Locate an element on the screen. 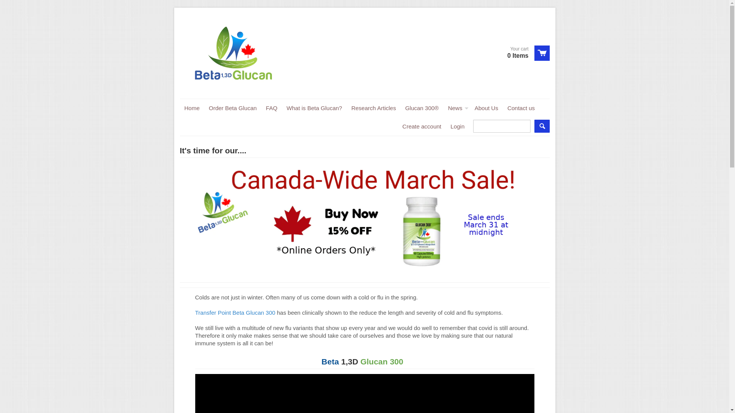 Image resolution: width=735 pixels, height=413 pixels. FAQ is located at coordinates (272, 108).